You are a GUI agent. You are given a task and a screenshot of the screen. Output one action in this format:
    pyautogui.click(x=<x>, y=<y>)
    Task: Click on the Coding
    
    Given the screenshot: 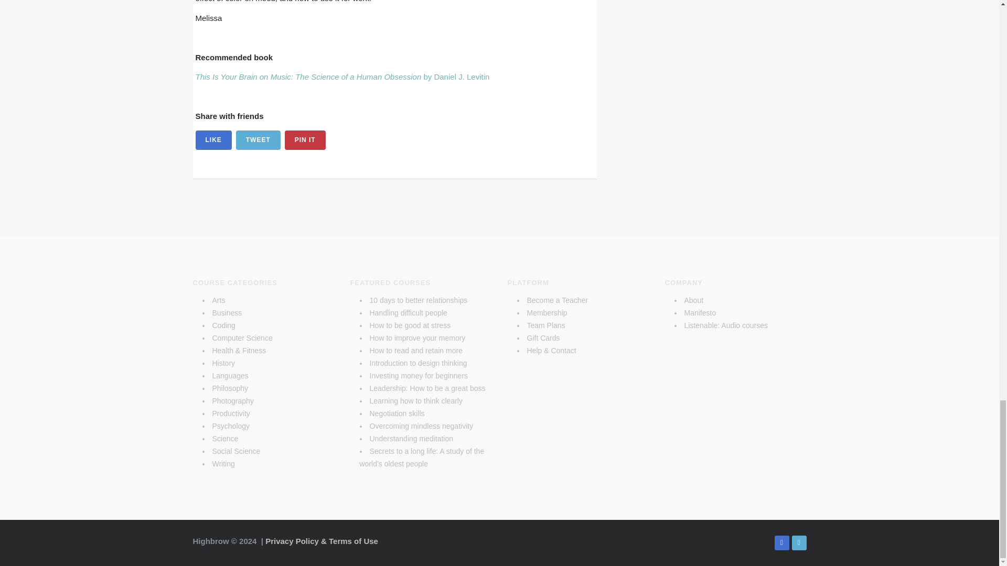 What is the action you would take?
    pyautogui.click(x=223, y=325)
    